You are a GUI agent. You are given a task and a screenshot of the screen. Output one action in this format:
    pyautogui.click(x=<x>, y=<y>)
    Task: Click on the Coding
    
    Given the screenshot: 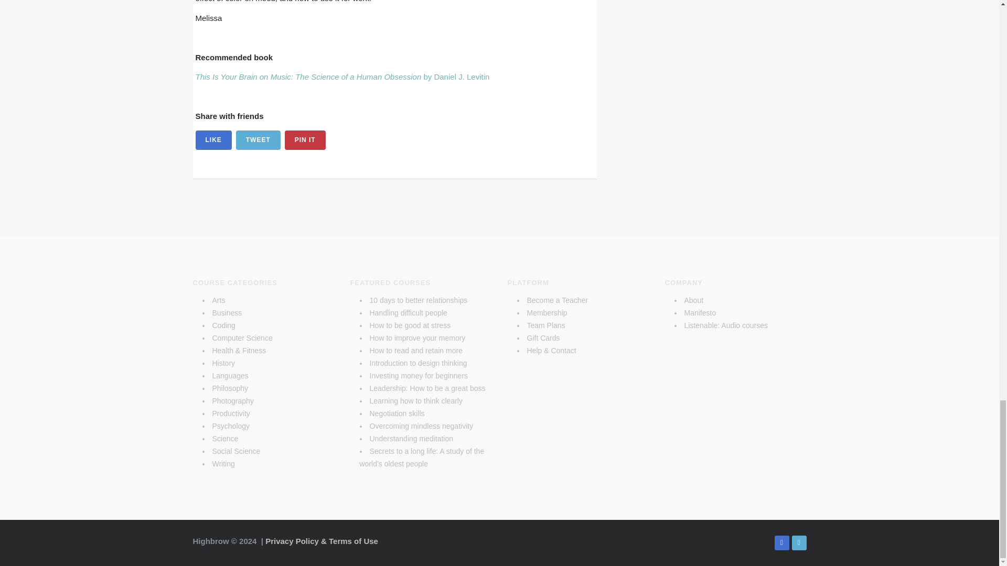 What is the action you would take?
    pyautogui.click(x=223, y=325)
    